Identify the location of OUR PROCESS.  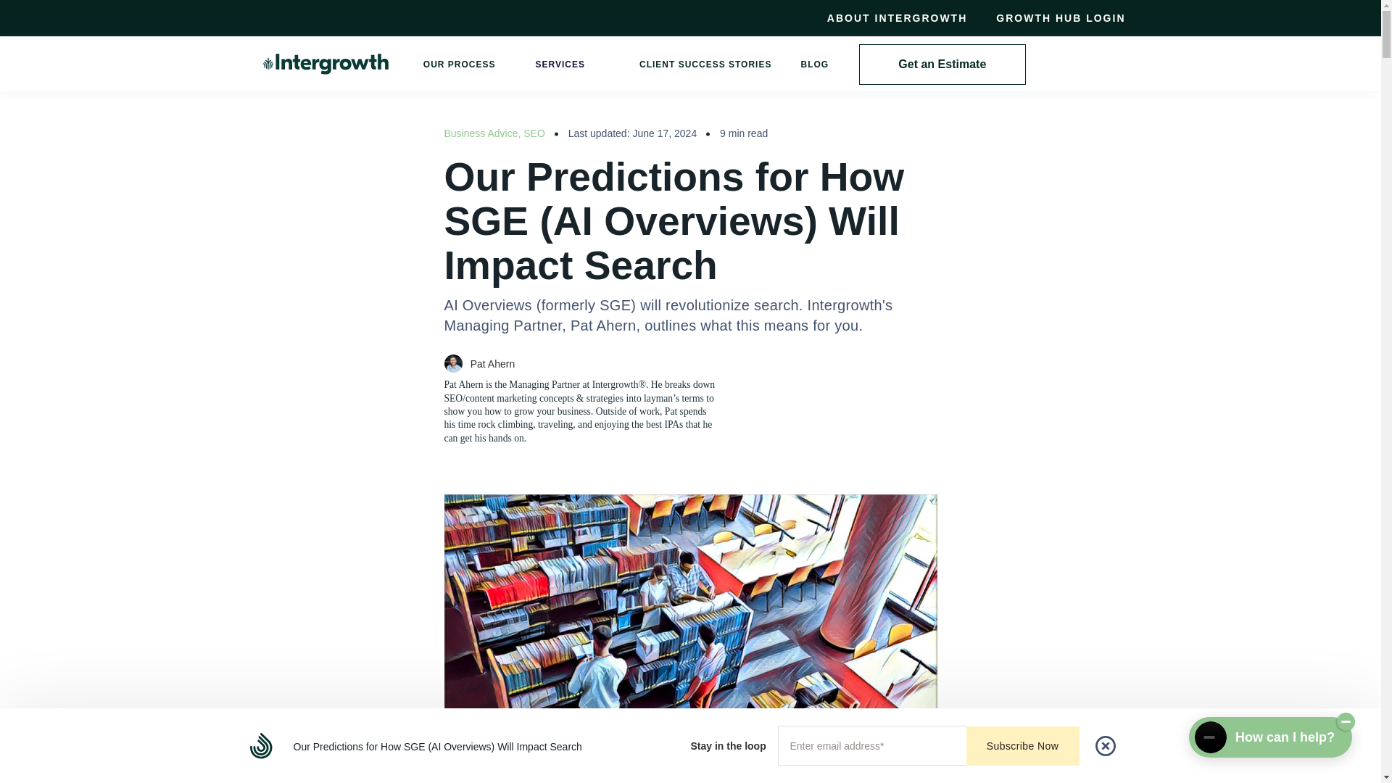
(459, 64).